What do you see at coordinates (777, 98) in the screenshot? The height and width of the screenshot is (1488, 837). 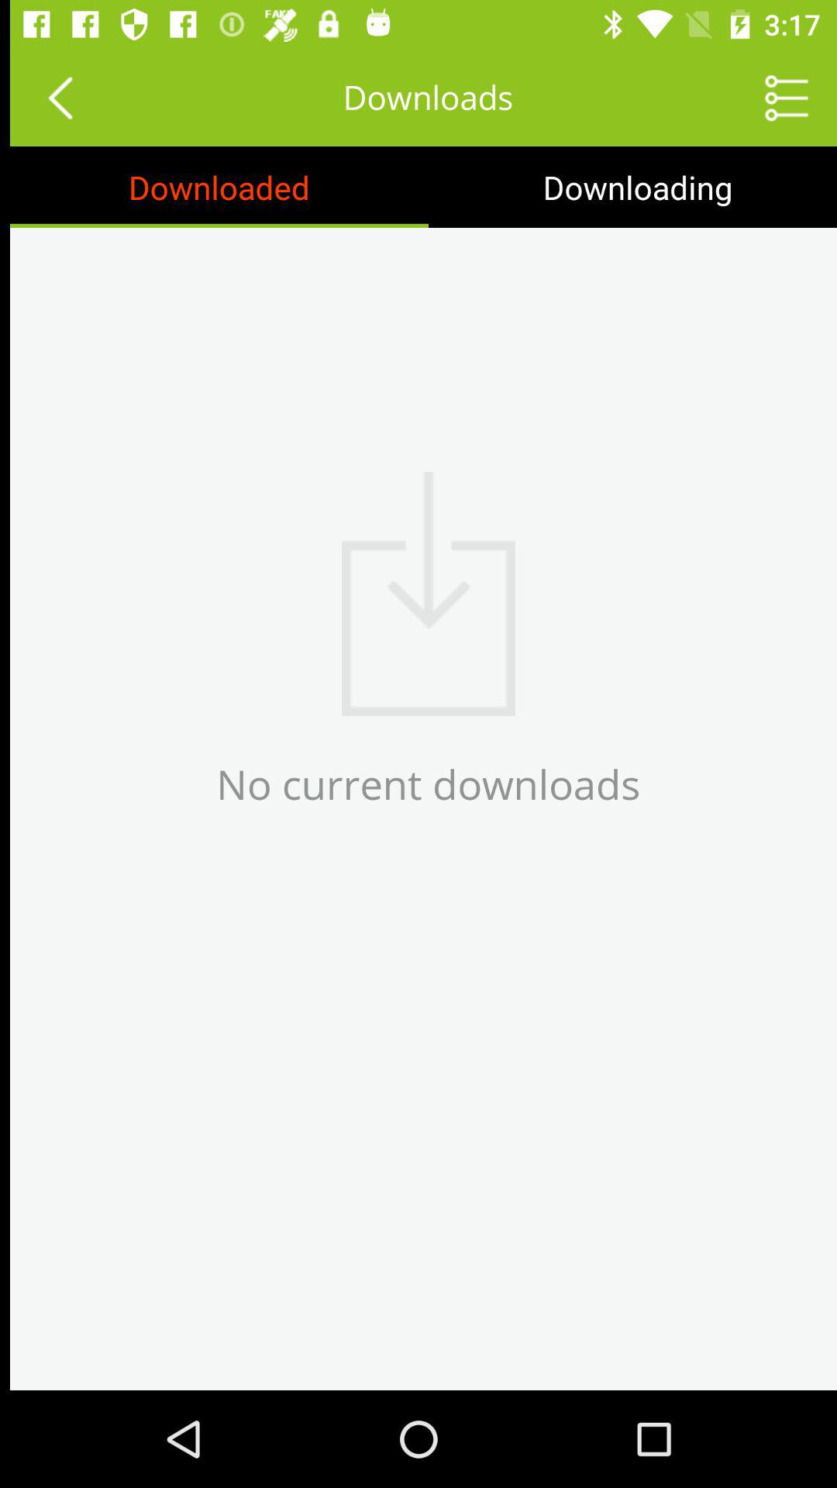 I see `select the item next to the downloads icon` at bounding box center [777, 98].